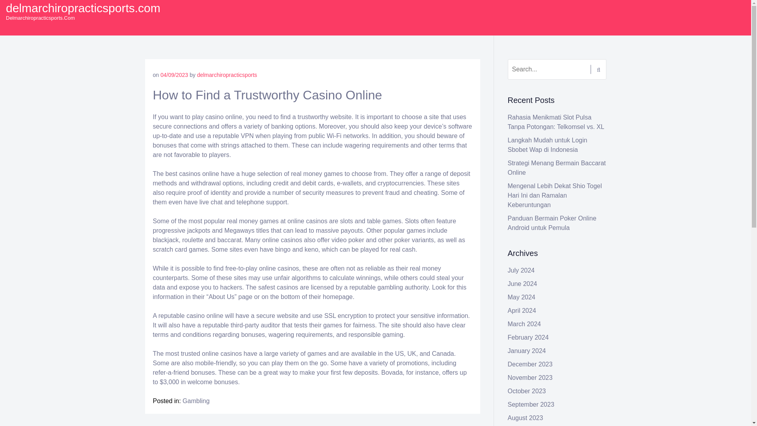  I want to click on Strategi Menang Bermain Baccarat Online, so click(557, 168).